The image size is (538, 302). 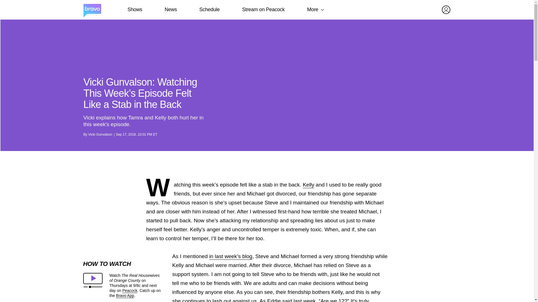 I want to click on Vicki Gunvalson, so click(x=100, y=135).